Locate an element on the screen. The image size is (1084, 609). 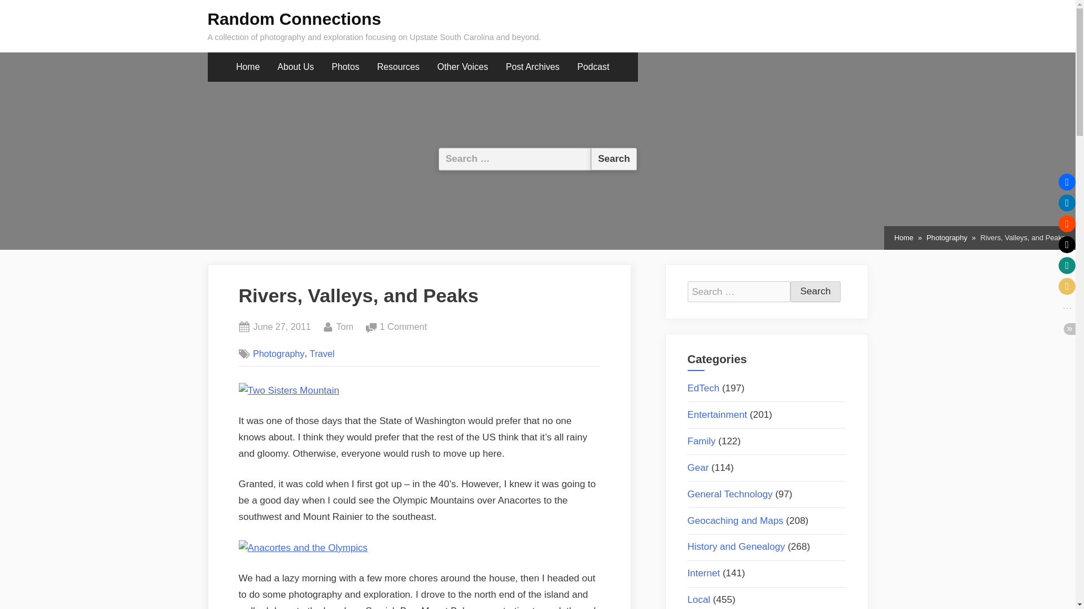
Podcast is located at coordinates (593, 67).